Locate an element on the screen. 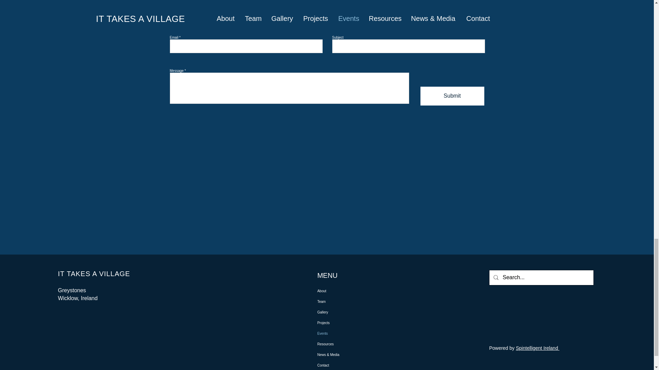 The width and height of the screenshot is (659, 370). Submit is located at coordinates (452, 96).